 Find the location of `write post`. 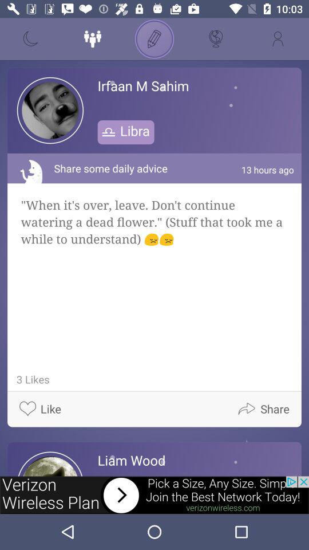

write post is located at coordinates (154, 39).